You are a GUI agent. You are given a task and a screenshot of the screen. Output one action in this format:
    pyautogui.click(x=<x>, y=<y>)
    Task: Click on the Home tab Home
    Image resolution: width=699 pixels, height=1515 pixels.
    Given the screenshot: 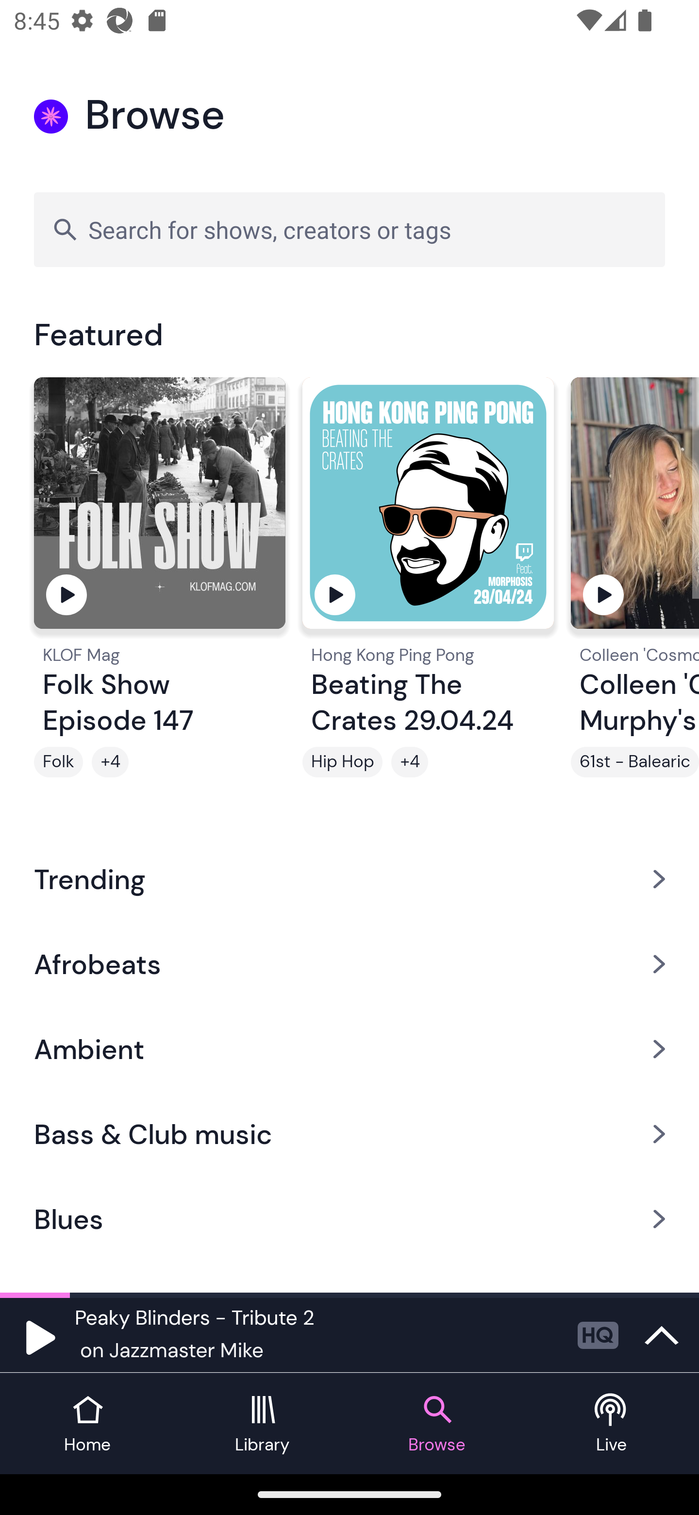 What is the action you would take?
    pyautogui.click(x=87, y=1424)
    